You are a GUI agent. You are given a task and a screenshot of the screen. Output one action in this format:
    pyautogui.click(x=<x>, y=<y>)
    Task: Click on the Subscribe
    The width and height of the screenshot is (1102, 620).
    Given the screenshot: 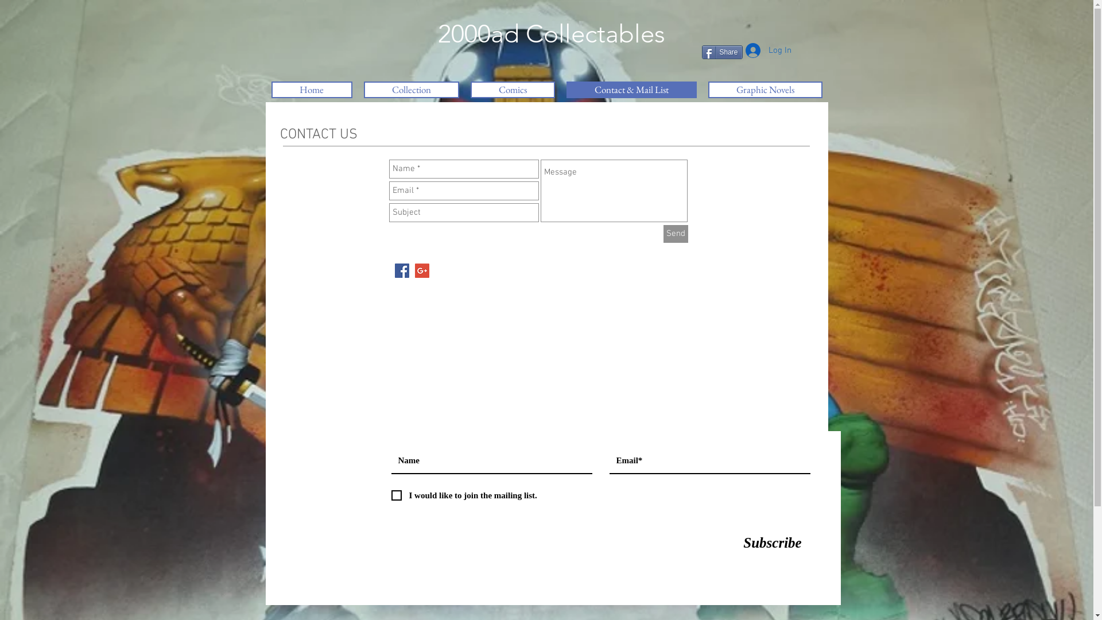 What is the action you would take?
    pyautogui.click(x=773, y=542)
    